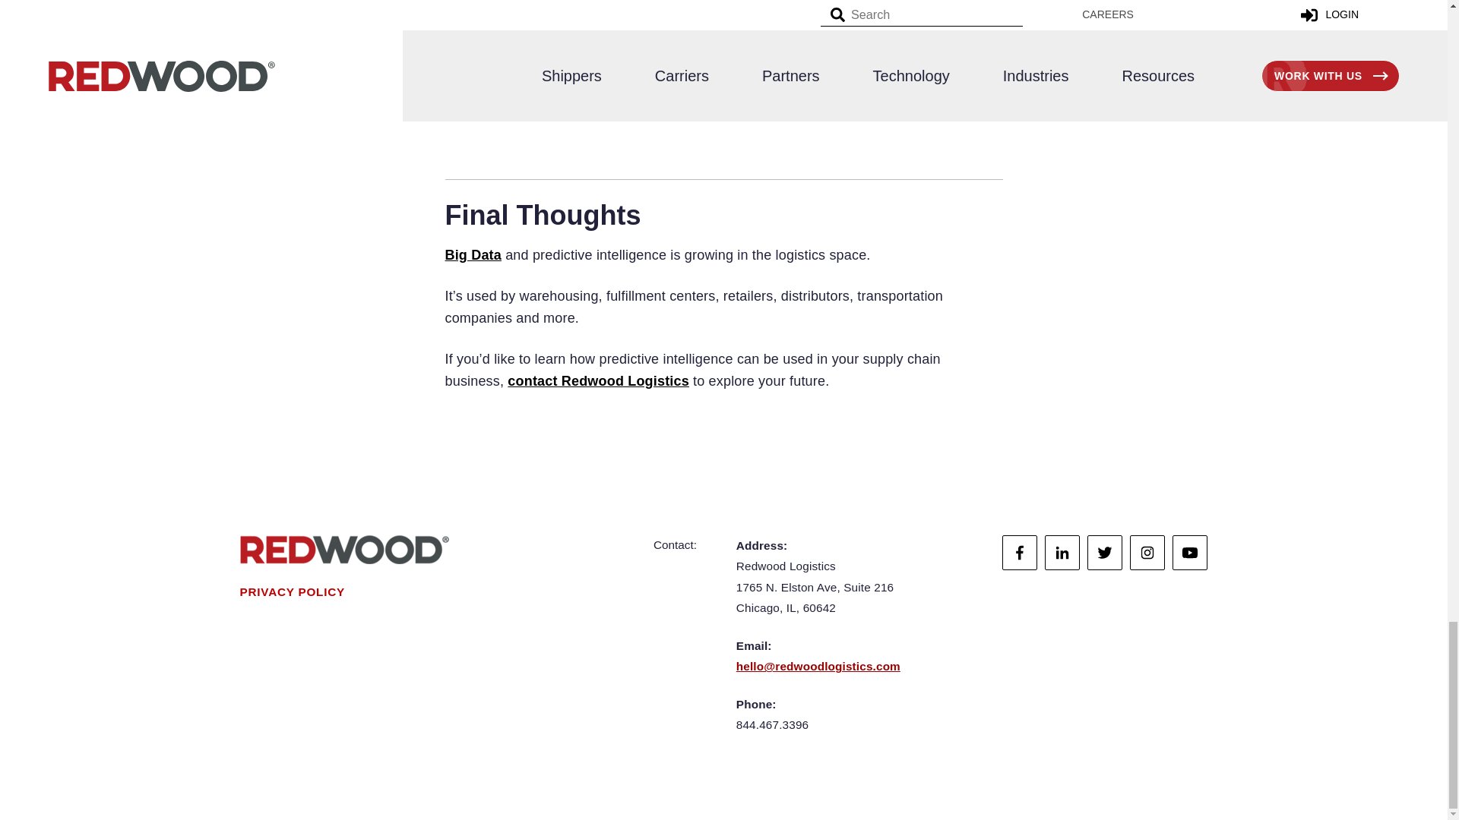 Image resolution: width=1459 pixels, height=820 pixels. Describe the element at coordinates (1020, 553) in the screenshot. I see `Facebook` at that location.